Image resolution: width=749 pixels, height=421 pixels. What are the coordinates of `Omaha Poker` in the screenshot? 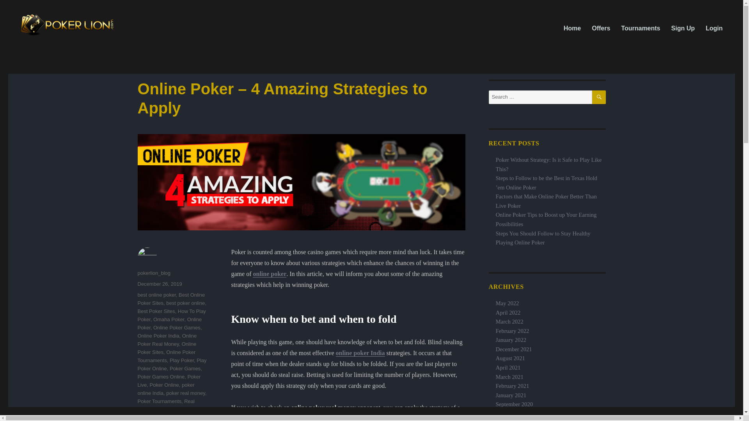 It's located at (169, 320).